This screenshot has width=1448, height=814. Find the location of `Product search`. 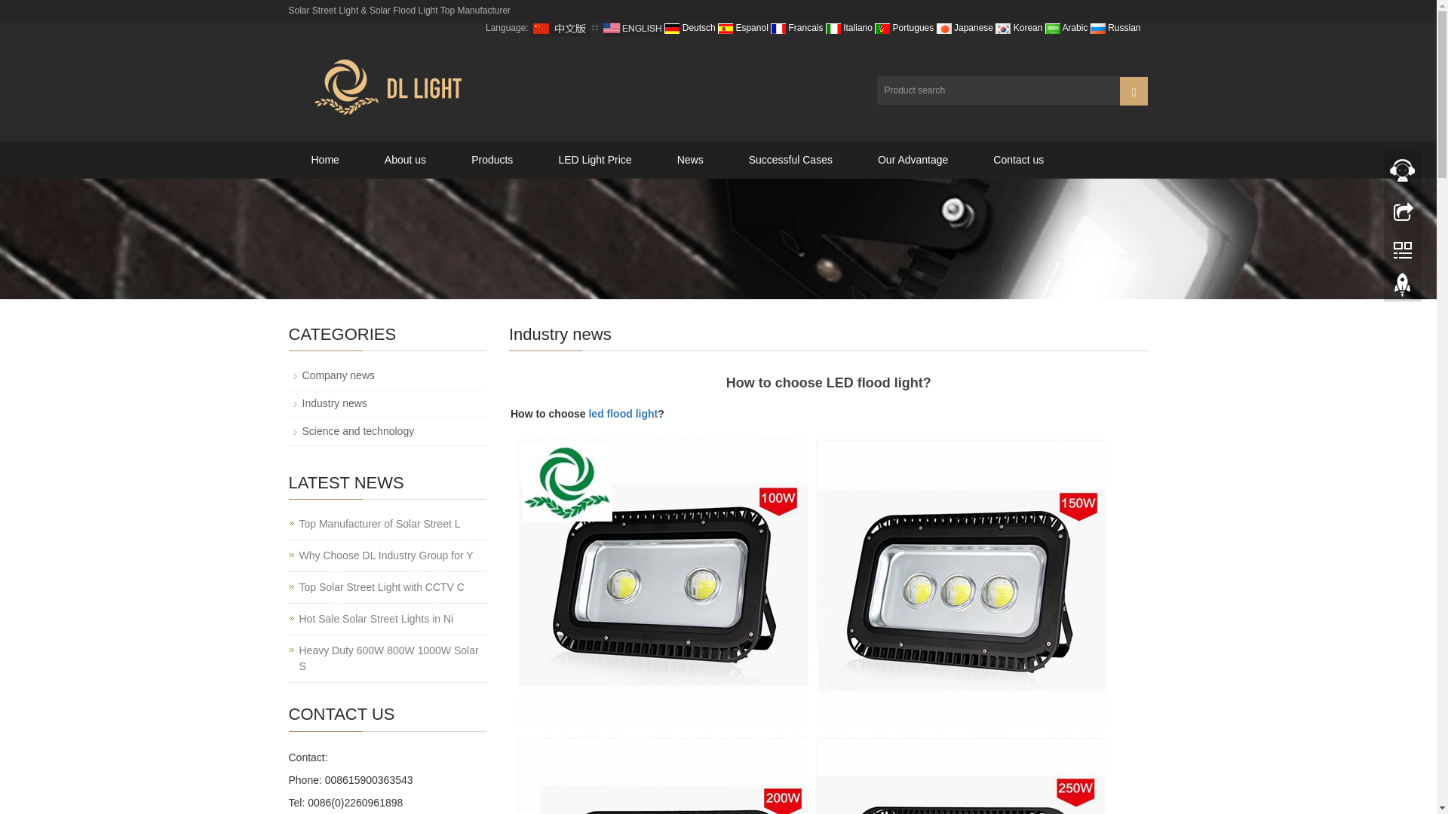

Product search is located at coordinates (1134, 90).